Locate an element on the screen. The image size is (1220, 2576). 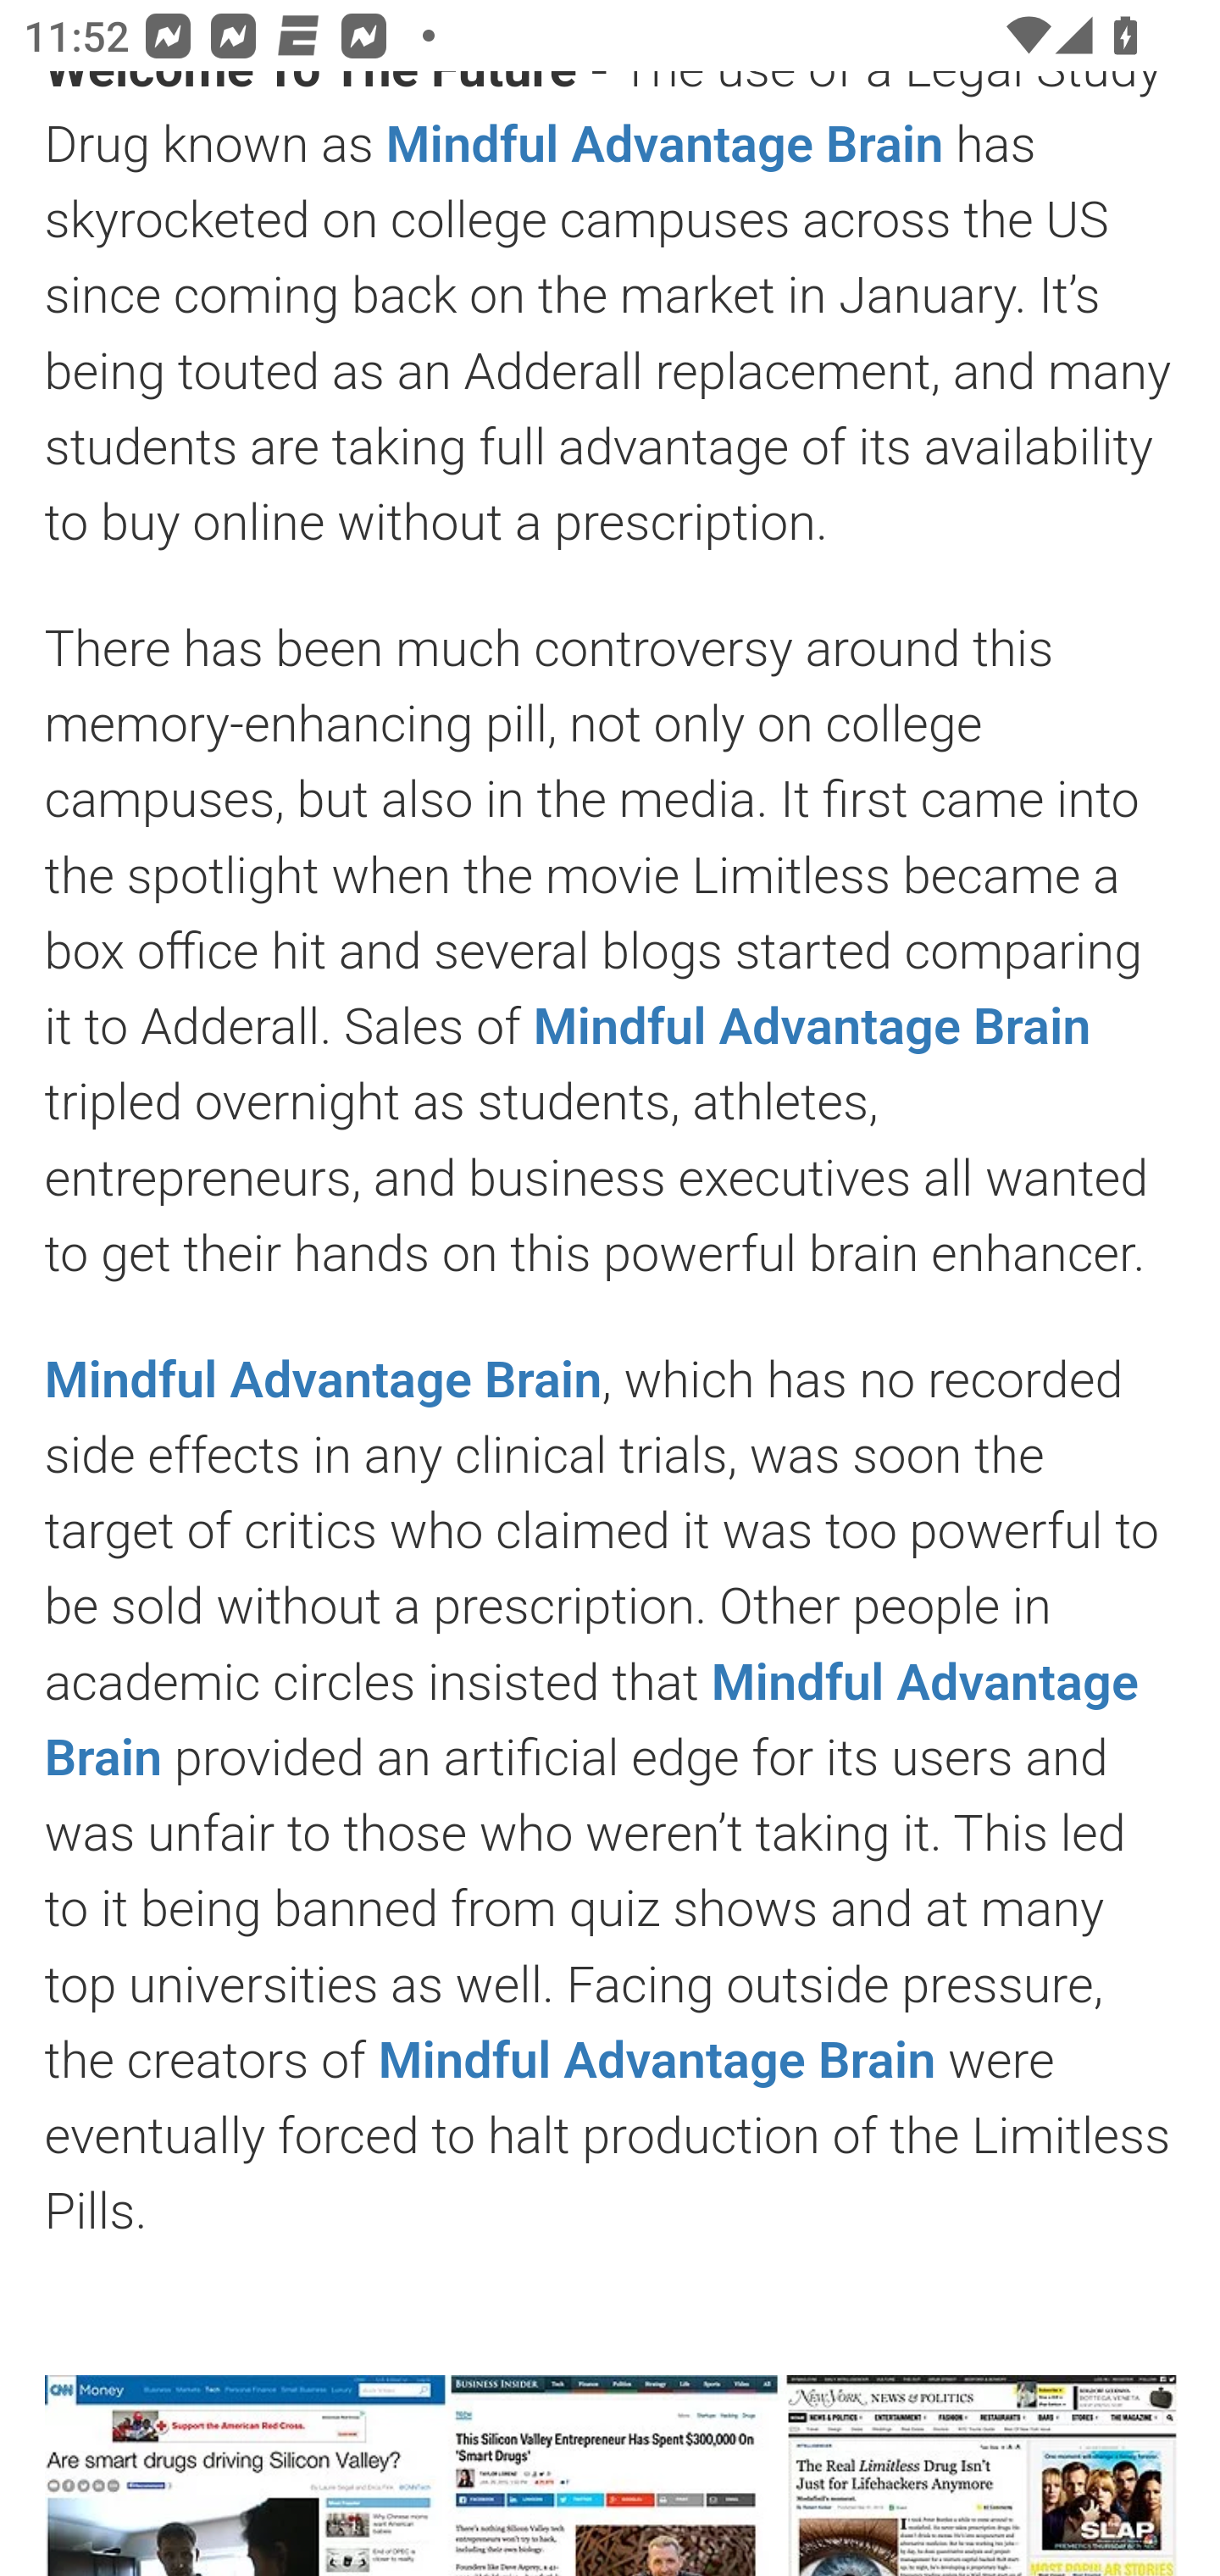
click me Mindful Advantage Brain is located at coordinates (323, 1380).